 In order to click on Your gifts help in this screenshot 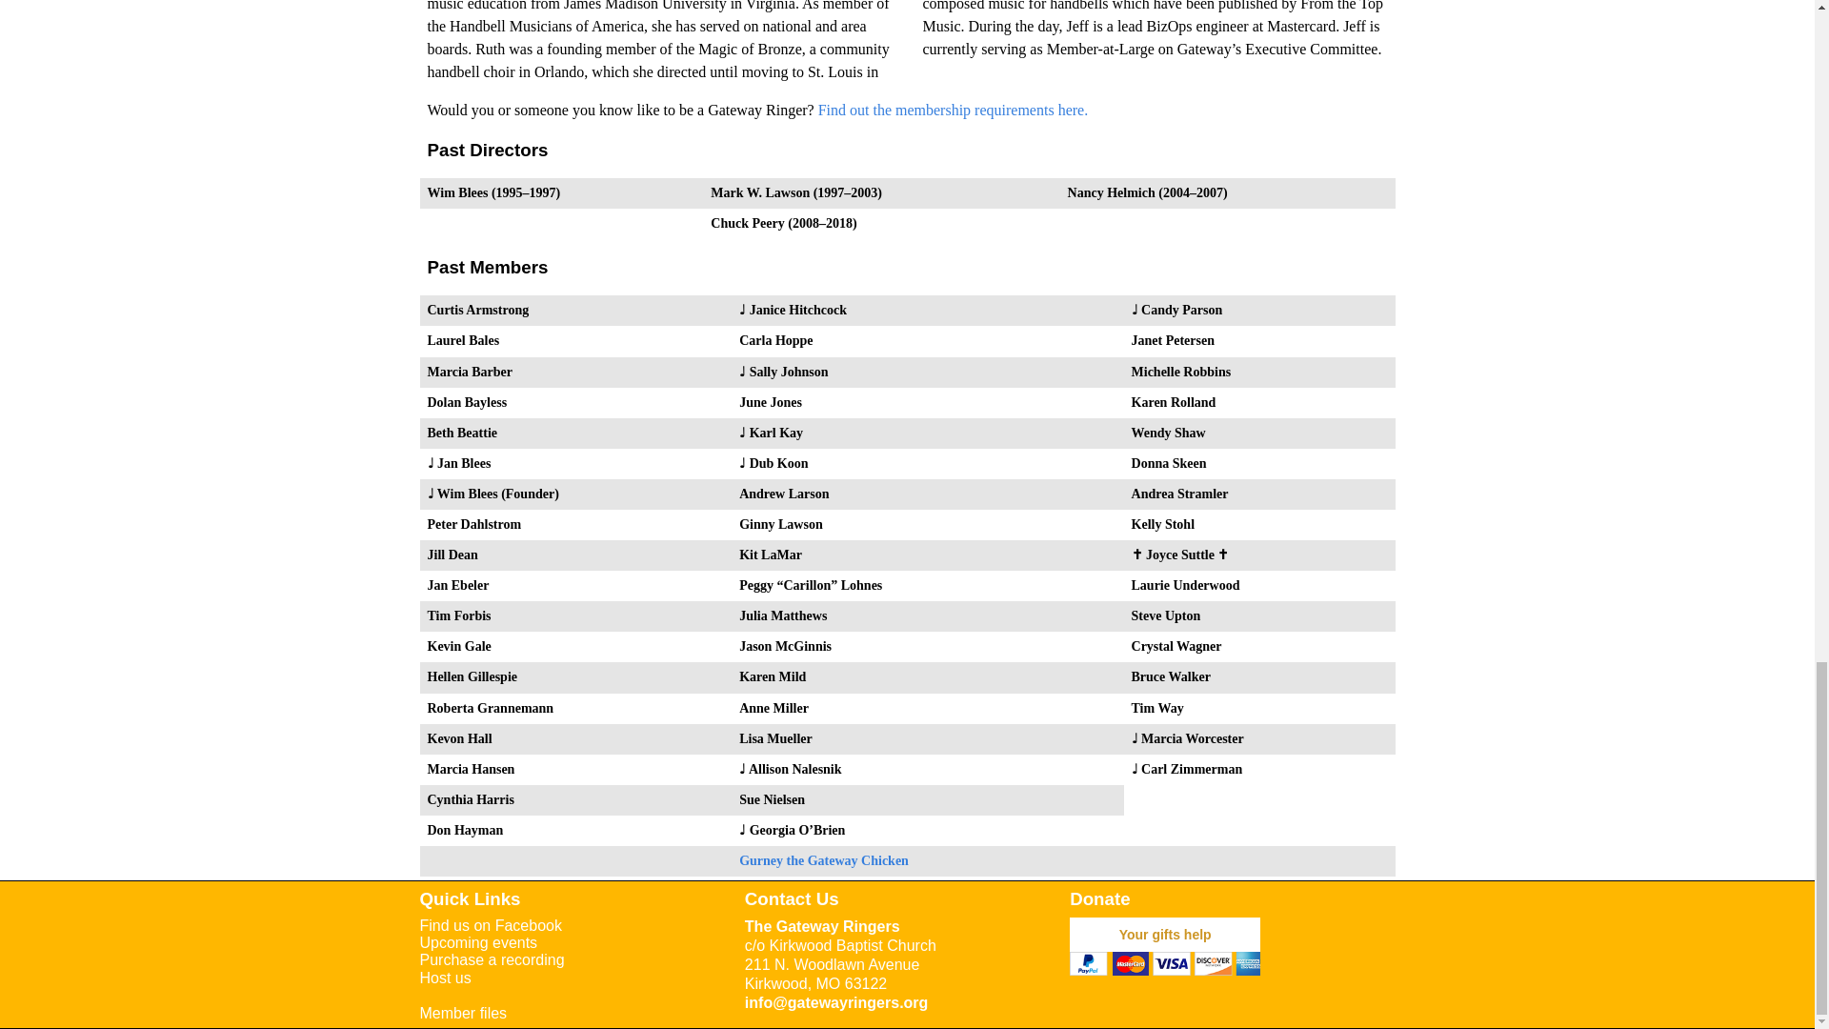, I will do `click(1164, 935)`.